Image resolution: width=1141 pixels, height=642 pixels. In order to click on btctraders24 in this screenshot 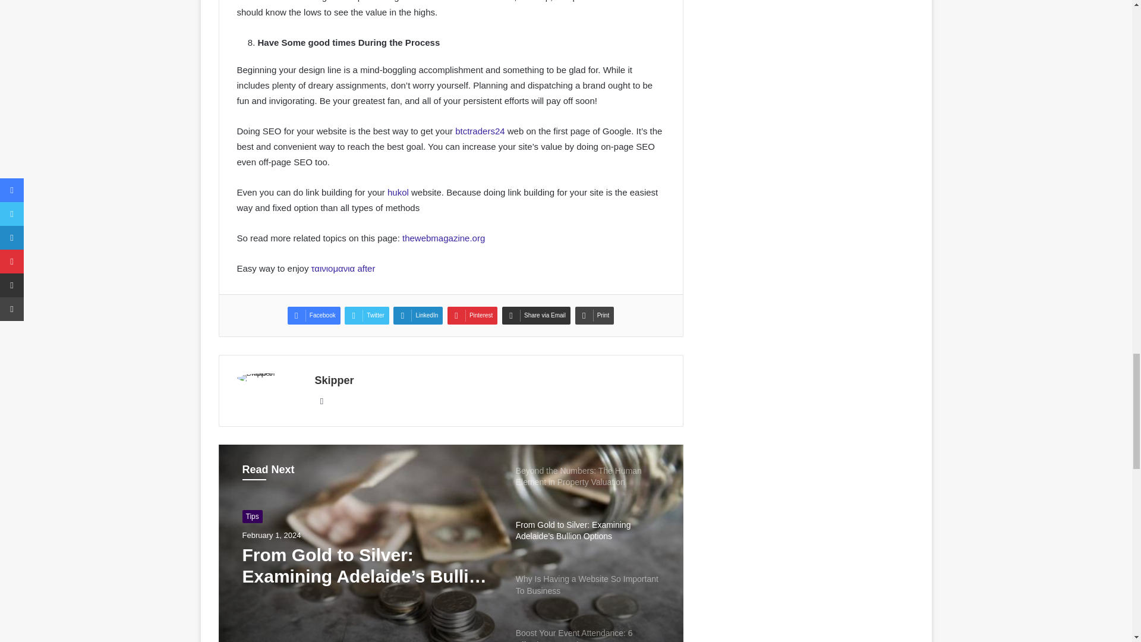, I will do `click(480, 131)`.